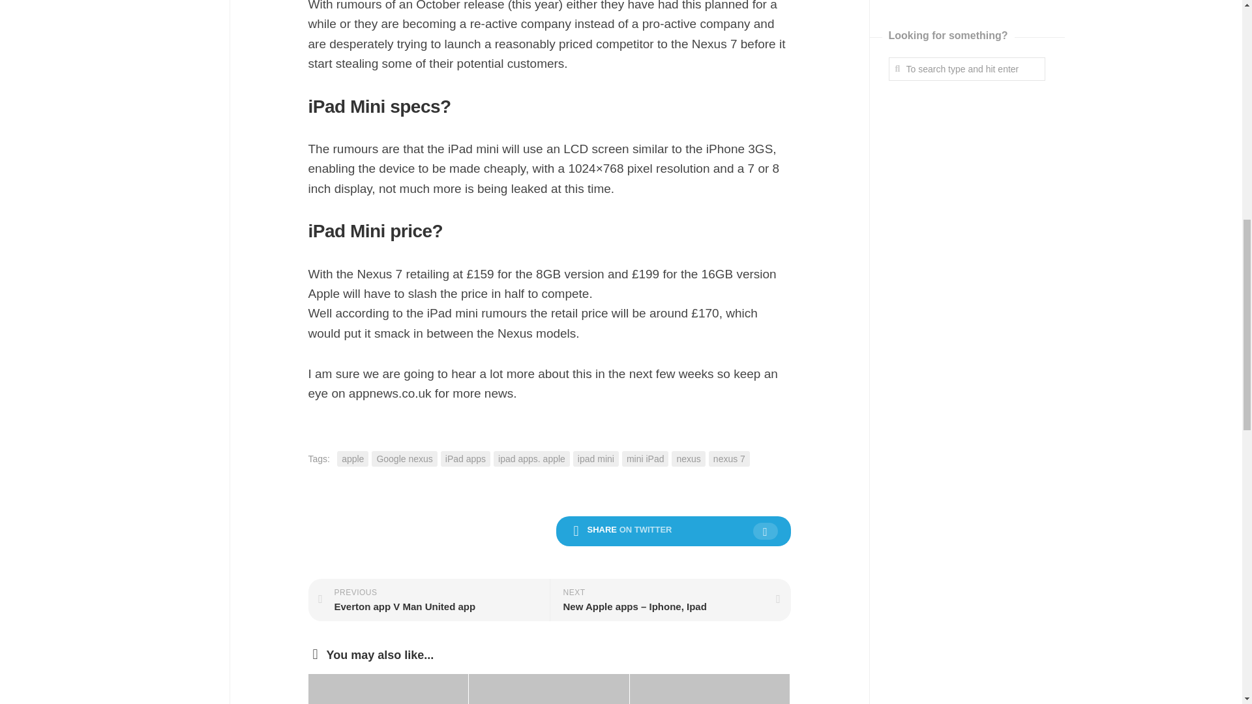 The width and height of the screenshot is (1252, 704). What do you see at coordinates (531, 459) in the screenshot?
I see `ipad apps. apple` at bounding box center [531, 459].